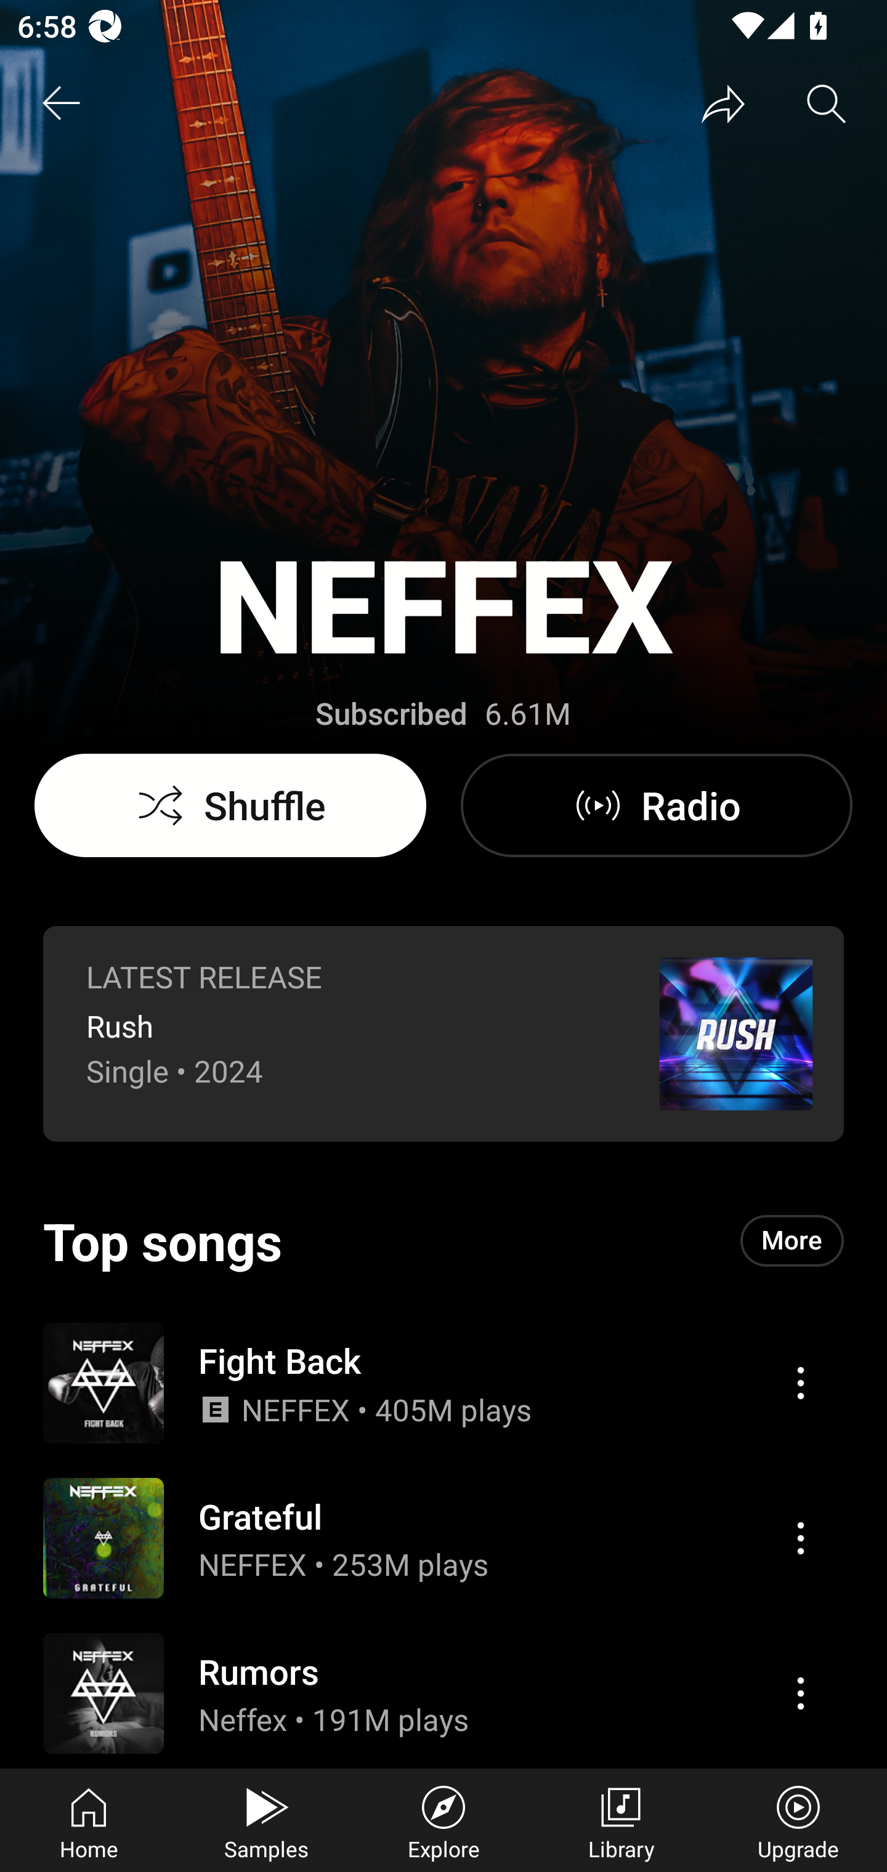 The image size is (887, 1872). I want to click on Explore, so click(443, 1820).